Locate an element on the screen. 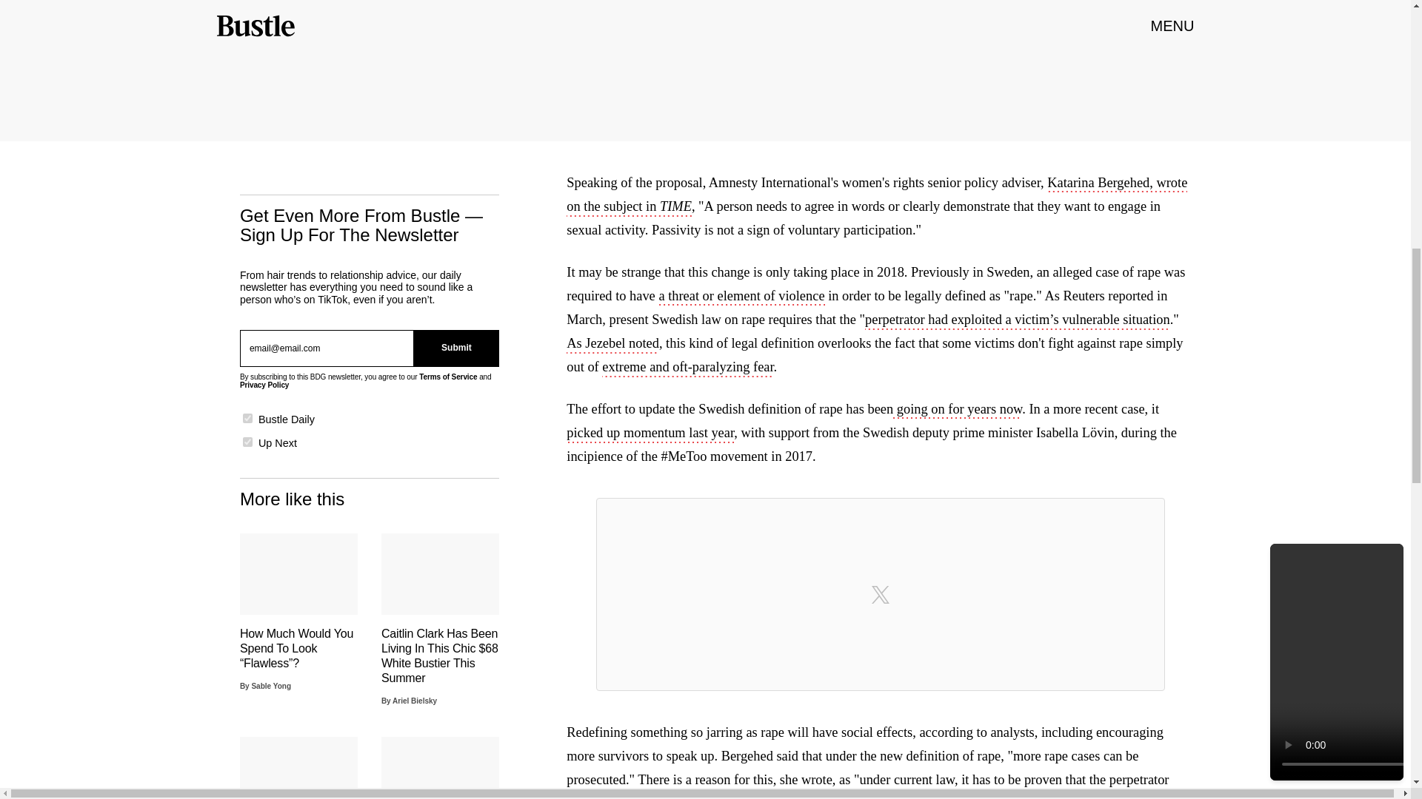 The width and height of the screenshot is (1422, 799). Terms of Service is located at coordinates (447, 377).